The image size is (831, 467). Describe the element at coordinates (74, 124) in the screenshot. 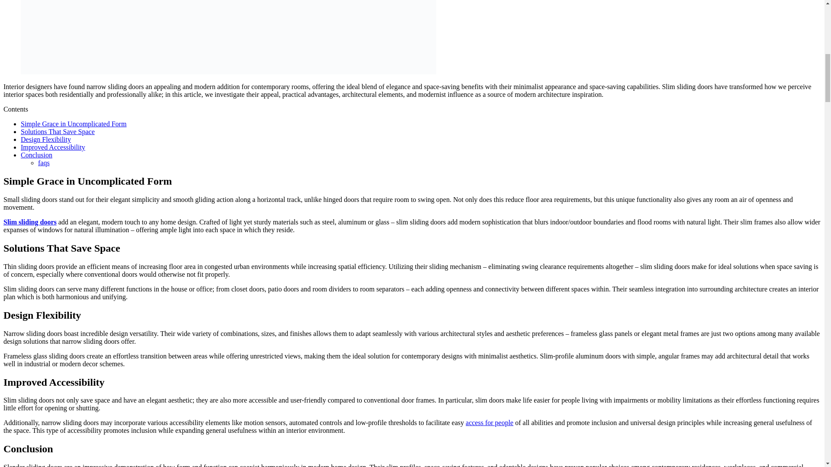

I see `Simple Grace in Uncomplicated Form` at that location.